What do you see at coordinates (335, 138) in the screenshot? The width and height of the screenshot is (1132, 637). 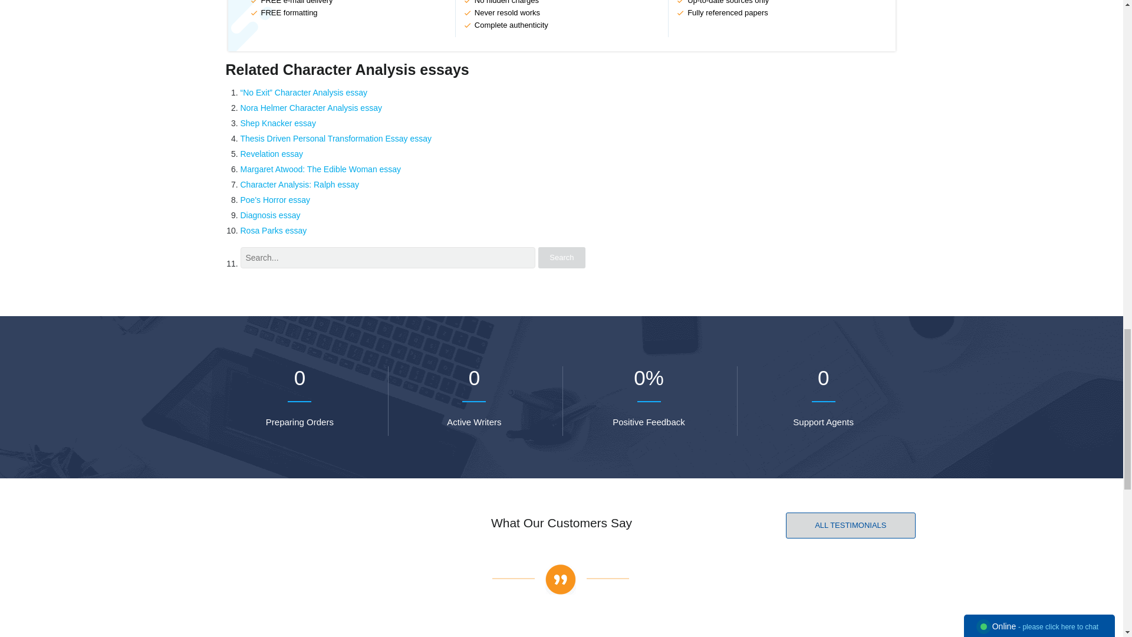 I see `Thesis Driven Personal Transformation Essay essay` at bounding box center [335, 138].